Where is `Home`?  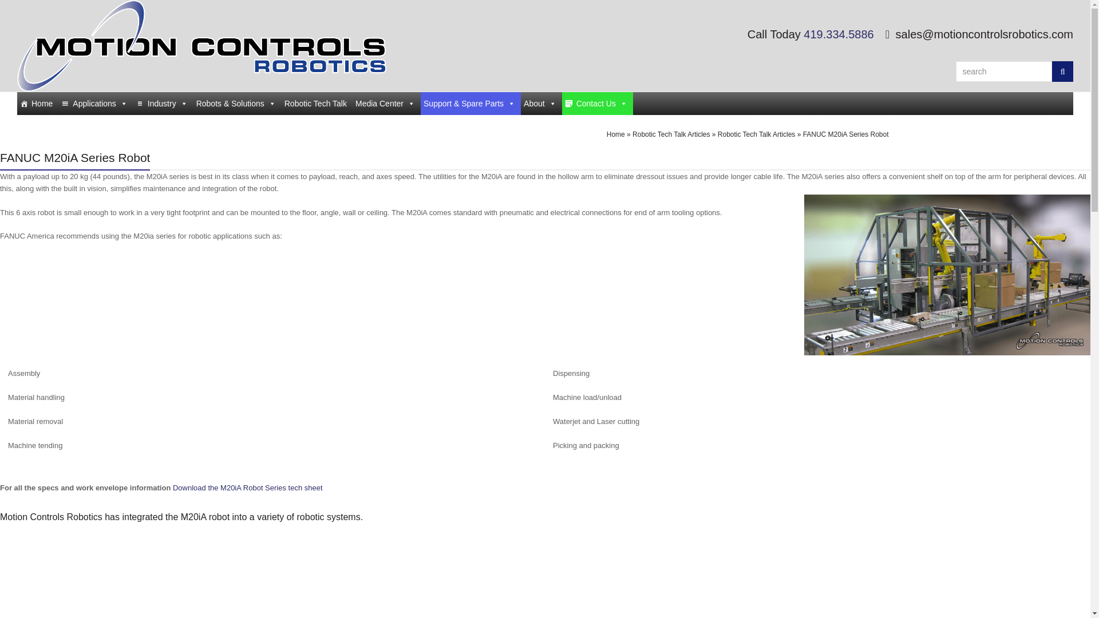
Home is located at coordinates (38, 103).